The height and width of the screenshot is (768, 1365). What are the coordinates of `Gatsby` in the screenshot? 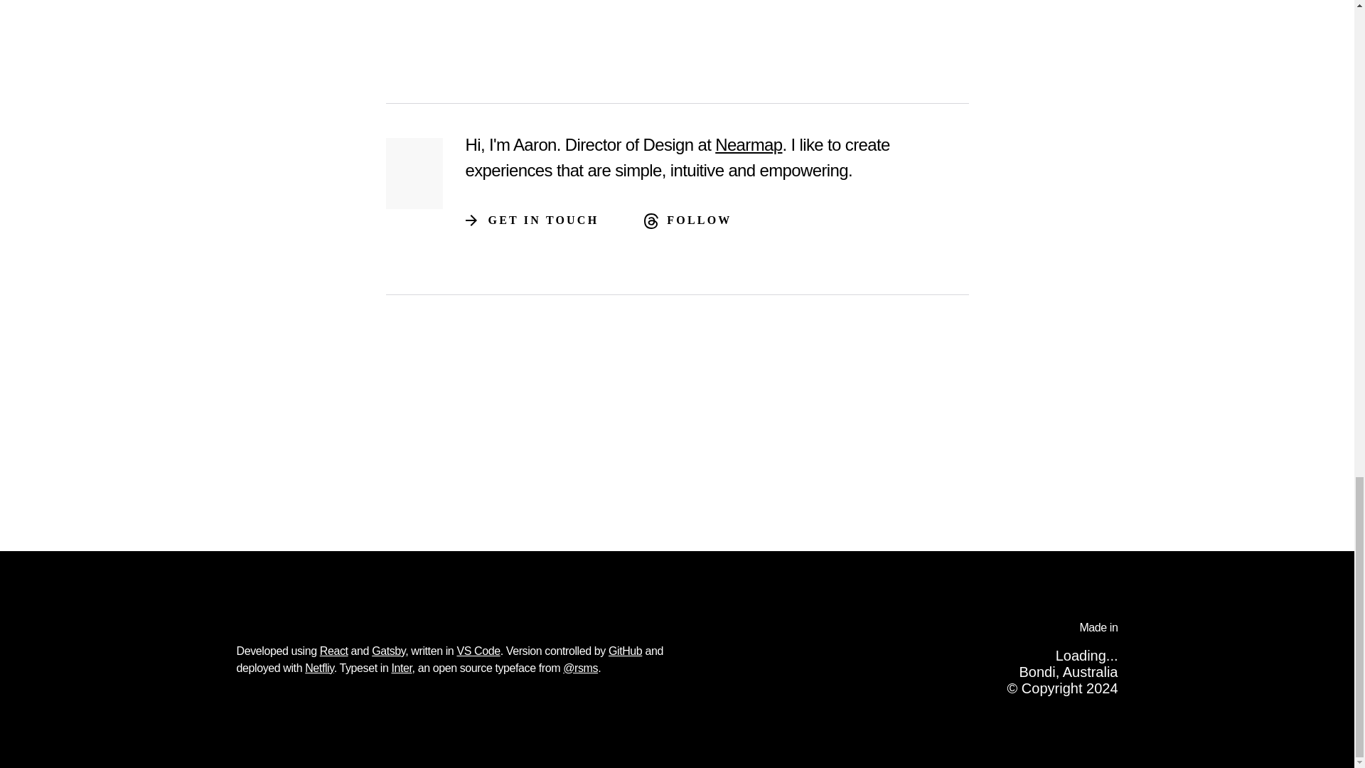 It's located at (388, 651).